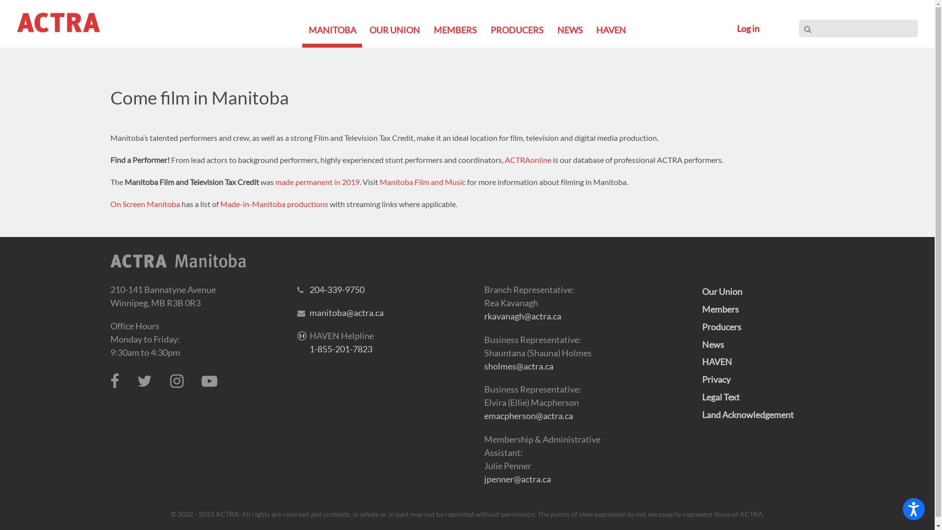 The image size is (942, 530). Describe the element at coordinates (528, 416) in the screenshot. I see `emacpherson@actra.ca` at that location.